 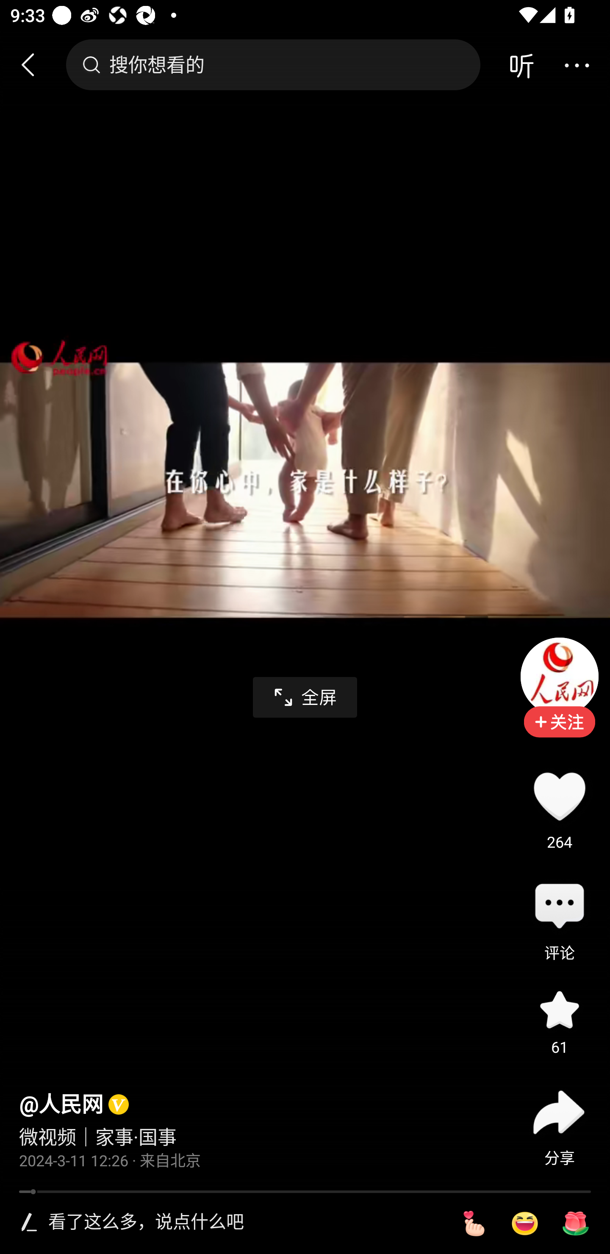 I want to click on 更多操作, so click(x=577, y=64).